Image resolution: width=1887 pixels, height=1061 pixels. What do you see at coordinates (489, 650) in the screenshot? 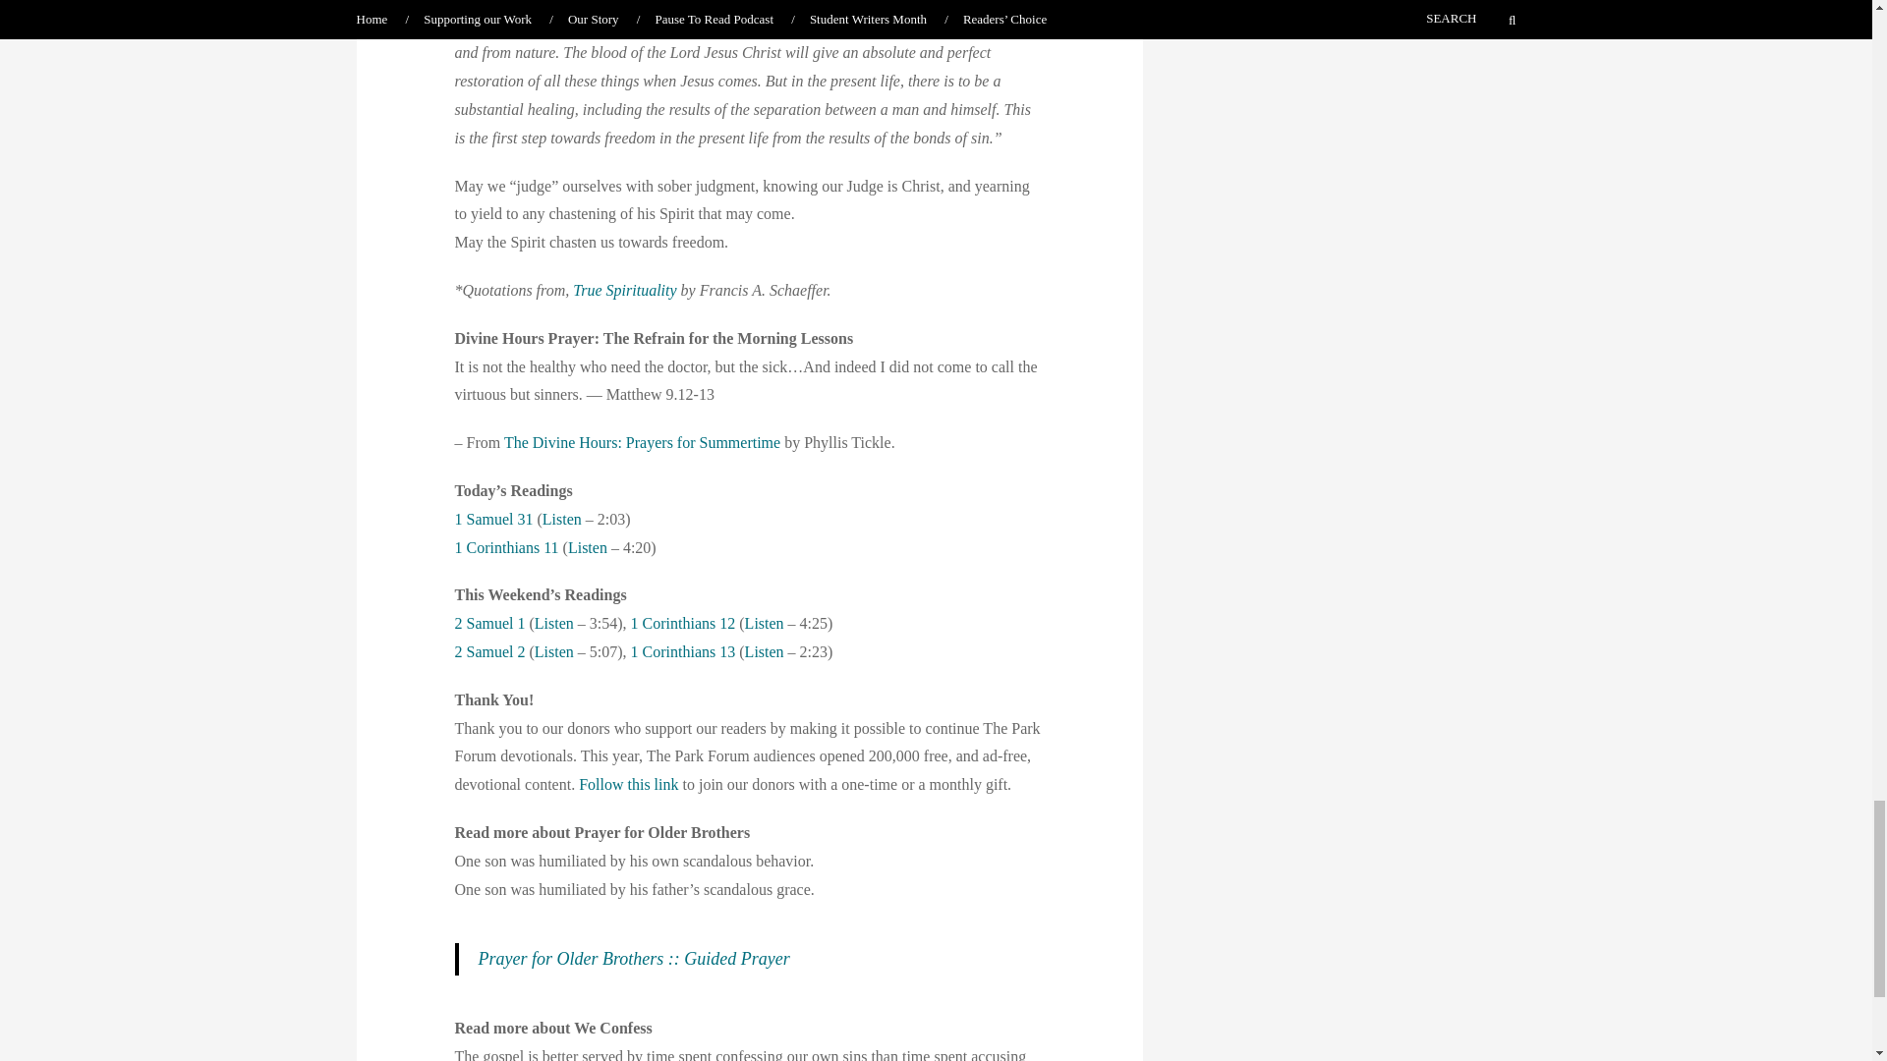
I see `2 Samuel 2` at bounding box center [489, 650].